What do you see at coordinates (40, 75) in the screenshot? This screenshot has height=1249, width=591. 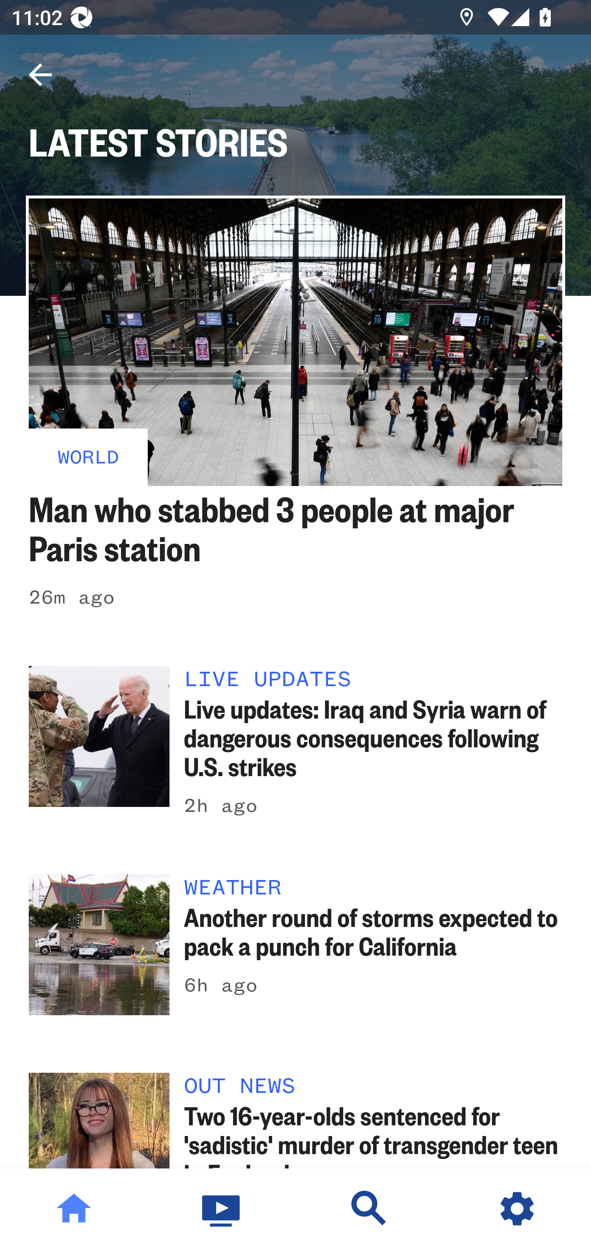 I see `Navigate up` at bounding box center [40, 75].